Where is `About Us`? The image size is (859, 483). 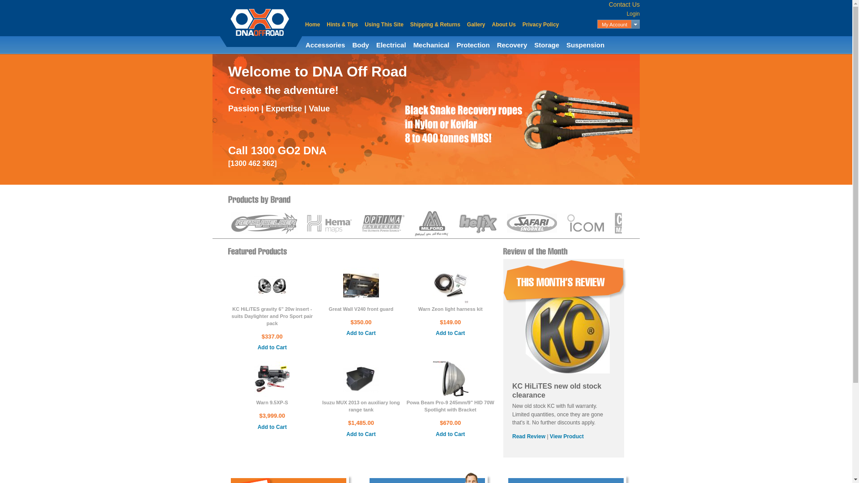 About Us is located at coordinates (504, 25).